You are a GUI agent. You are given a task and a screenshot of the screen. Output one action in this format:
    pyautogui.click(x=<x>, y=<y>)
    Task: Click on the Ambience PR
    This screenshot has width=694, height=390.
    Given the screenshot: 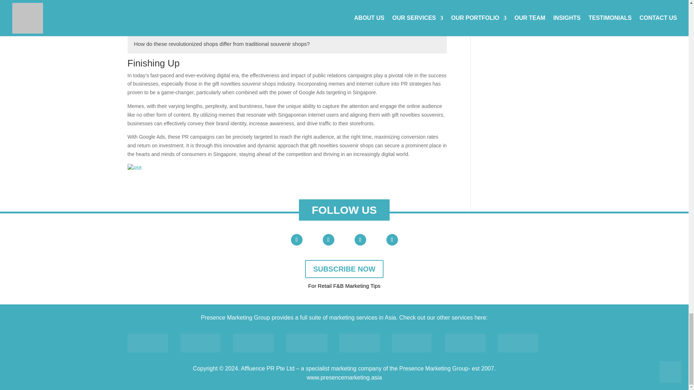 What is the action you would take?
    pyautogui.click(x=200, y=343)
    